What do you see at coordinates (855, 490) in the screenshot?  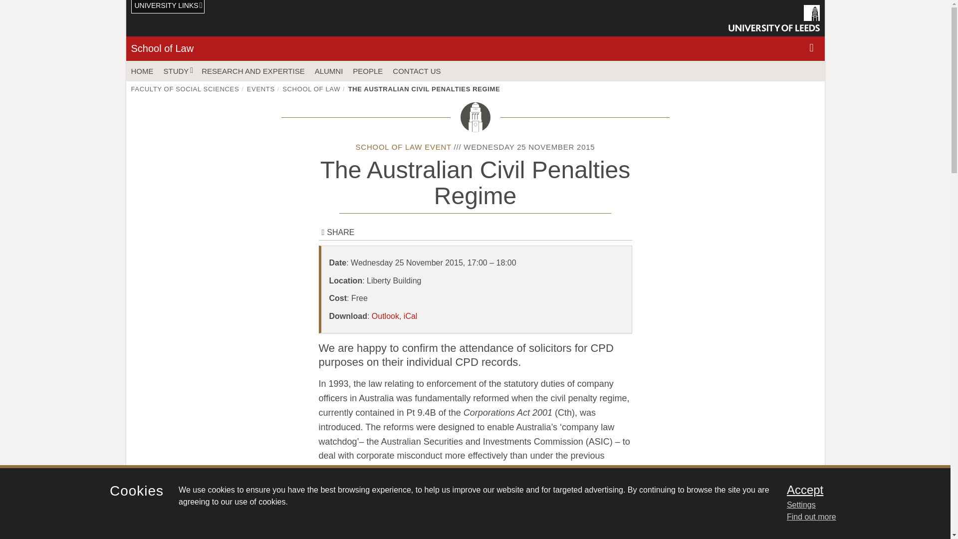 I see `Accept` at bounding box center [855, 490].